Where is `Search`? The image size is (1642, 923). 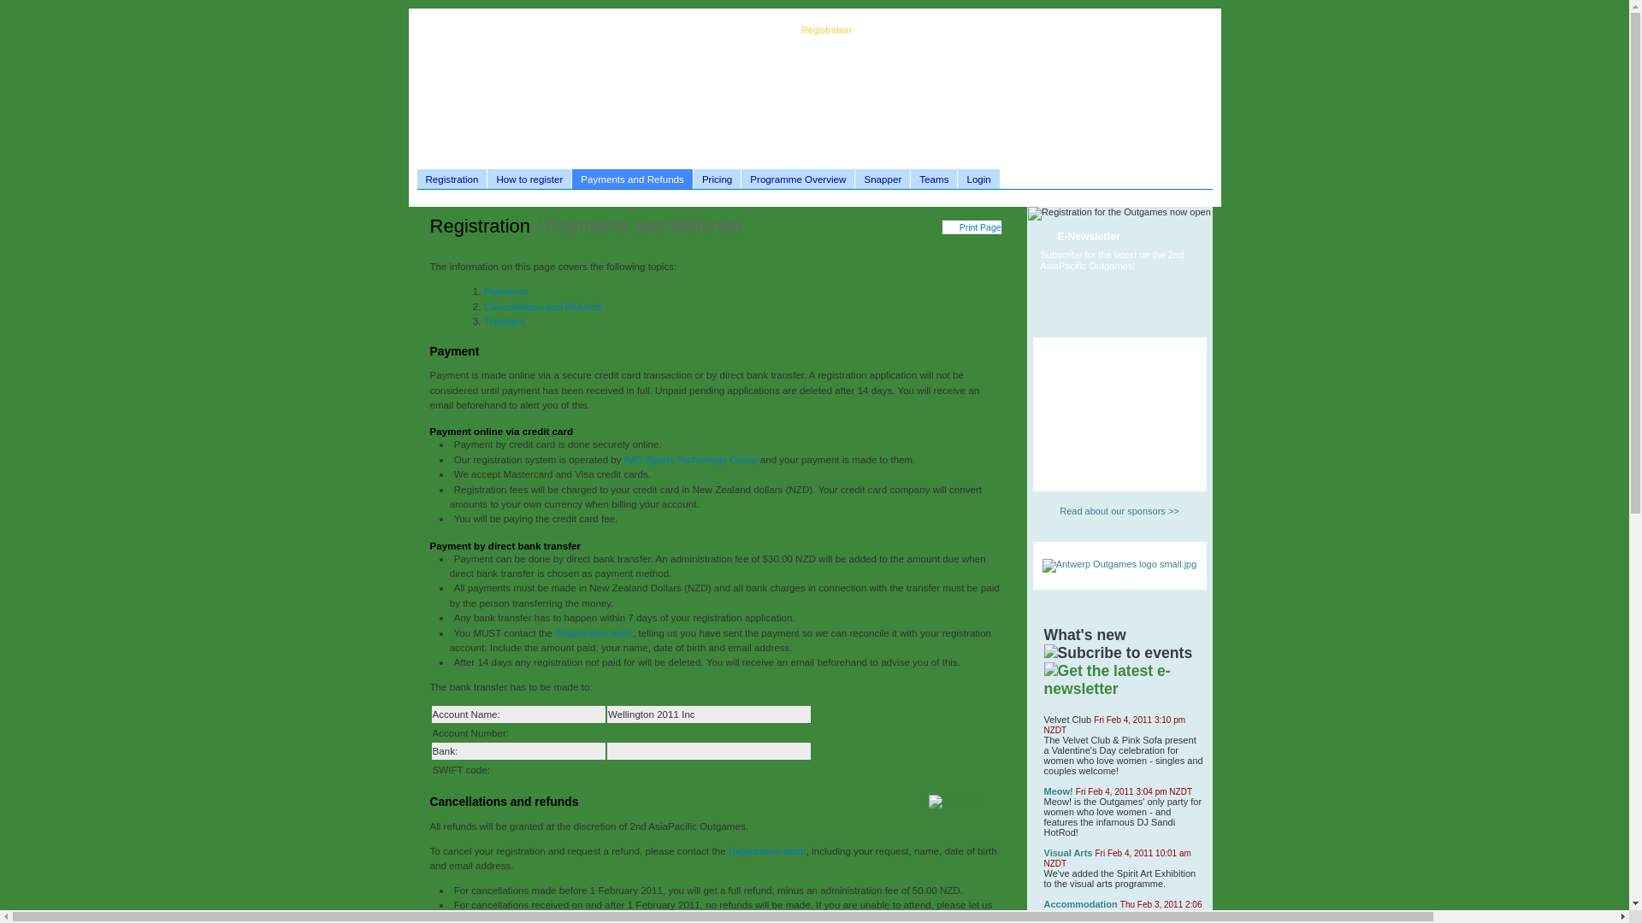 Search is located at coordinates (1112, 30).